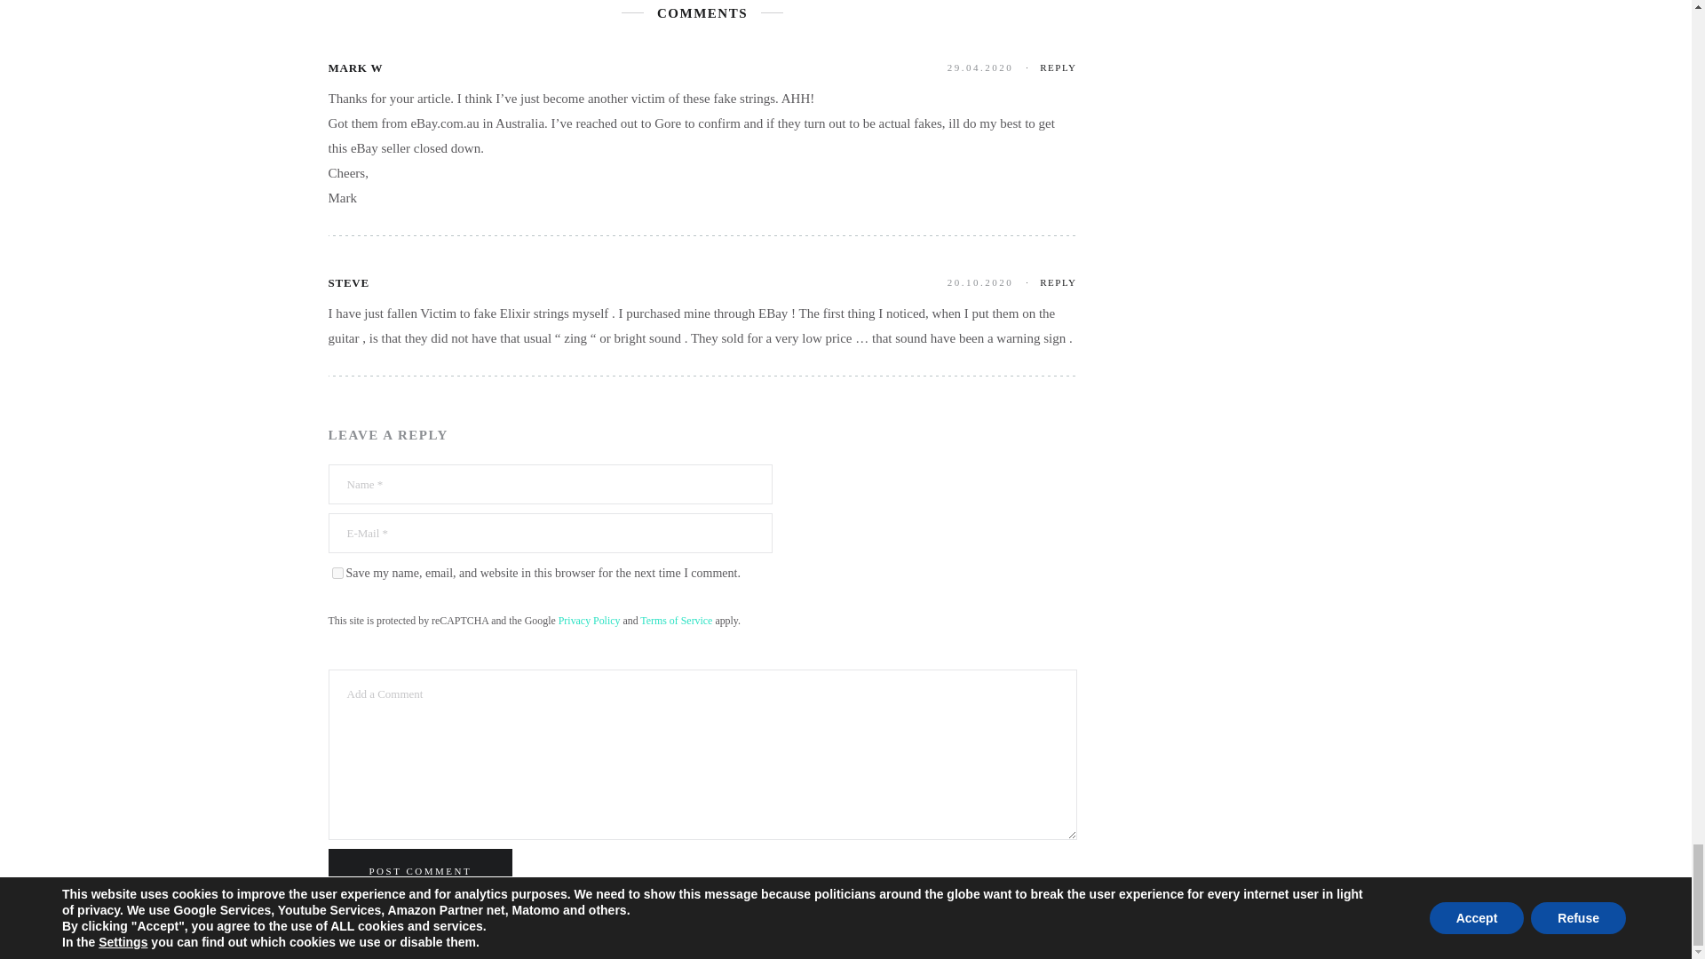 The width and height of the screenshot is (1705, 959). I want to click on yes, so click(337, 574).